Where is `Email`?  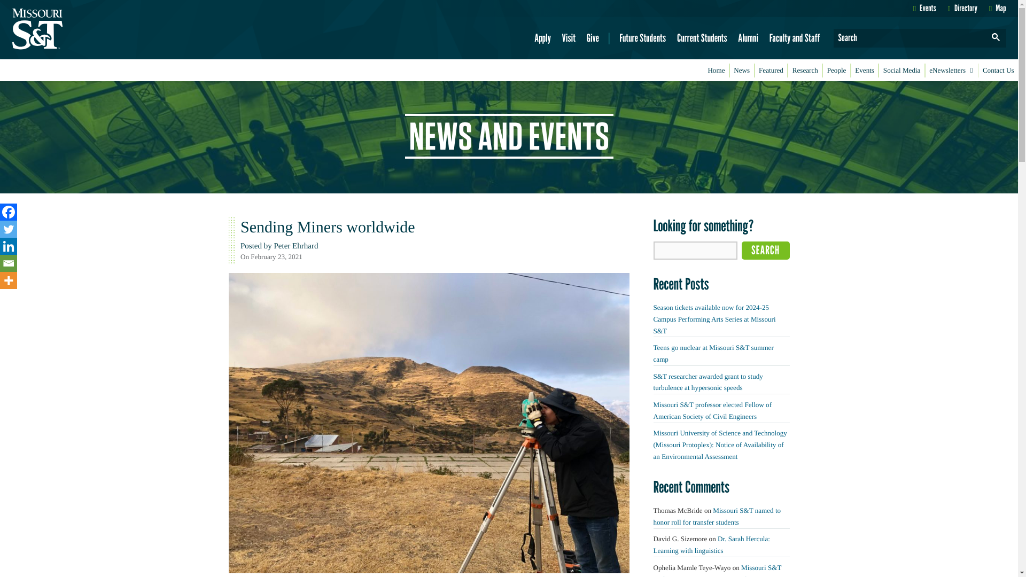 Email is located at coordinates (9, 263).